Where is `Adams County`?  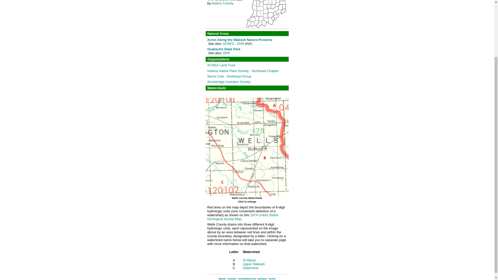 Adams County is located at coordinates (222, 3).